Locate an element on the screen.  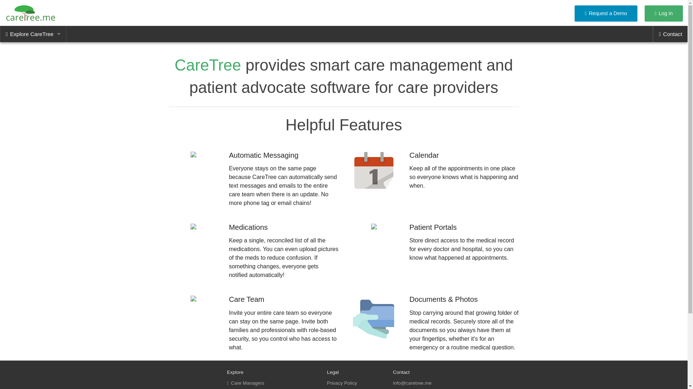
Increase Revenue is located at coordinates (33, 99).